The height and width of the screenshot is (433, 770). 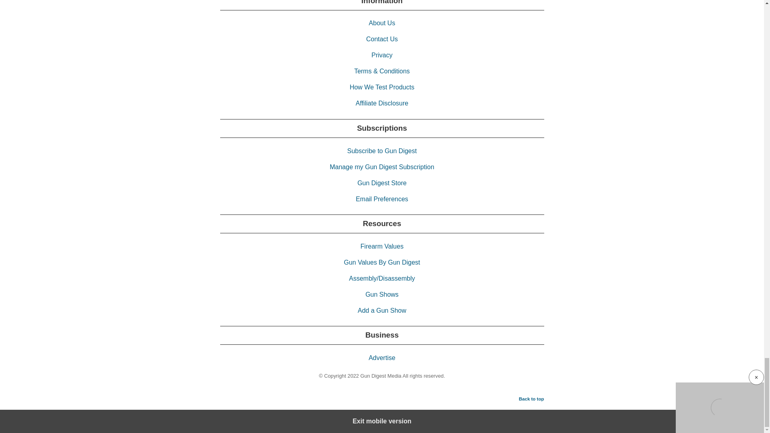 What do you see at coordinates (381, 55) in the screenshot?
I see `Privacy` at bounding box center [381, 55].